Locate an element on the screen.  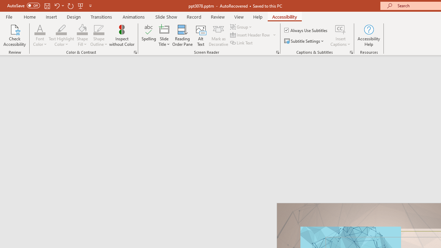
Shape Outline is located at coordinates (99, 29).